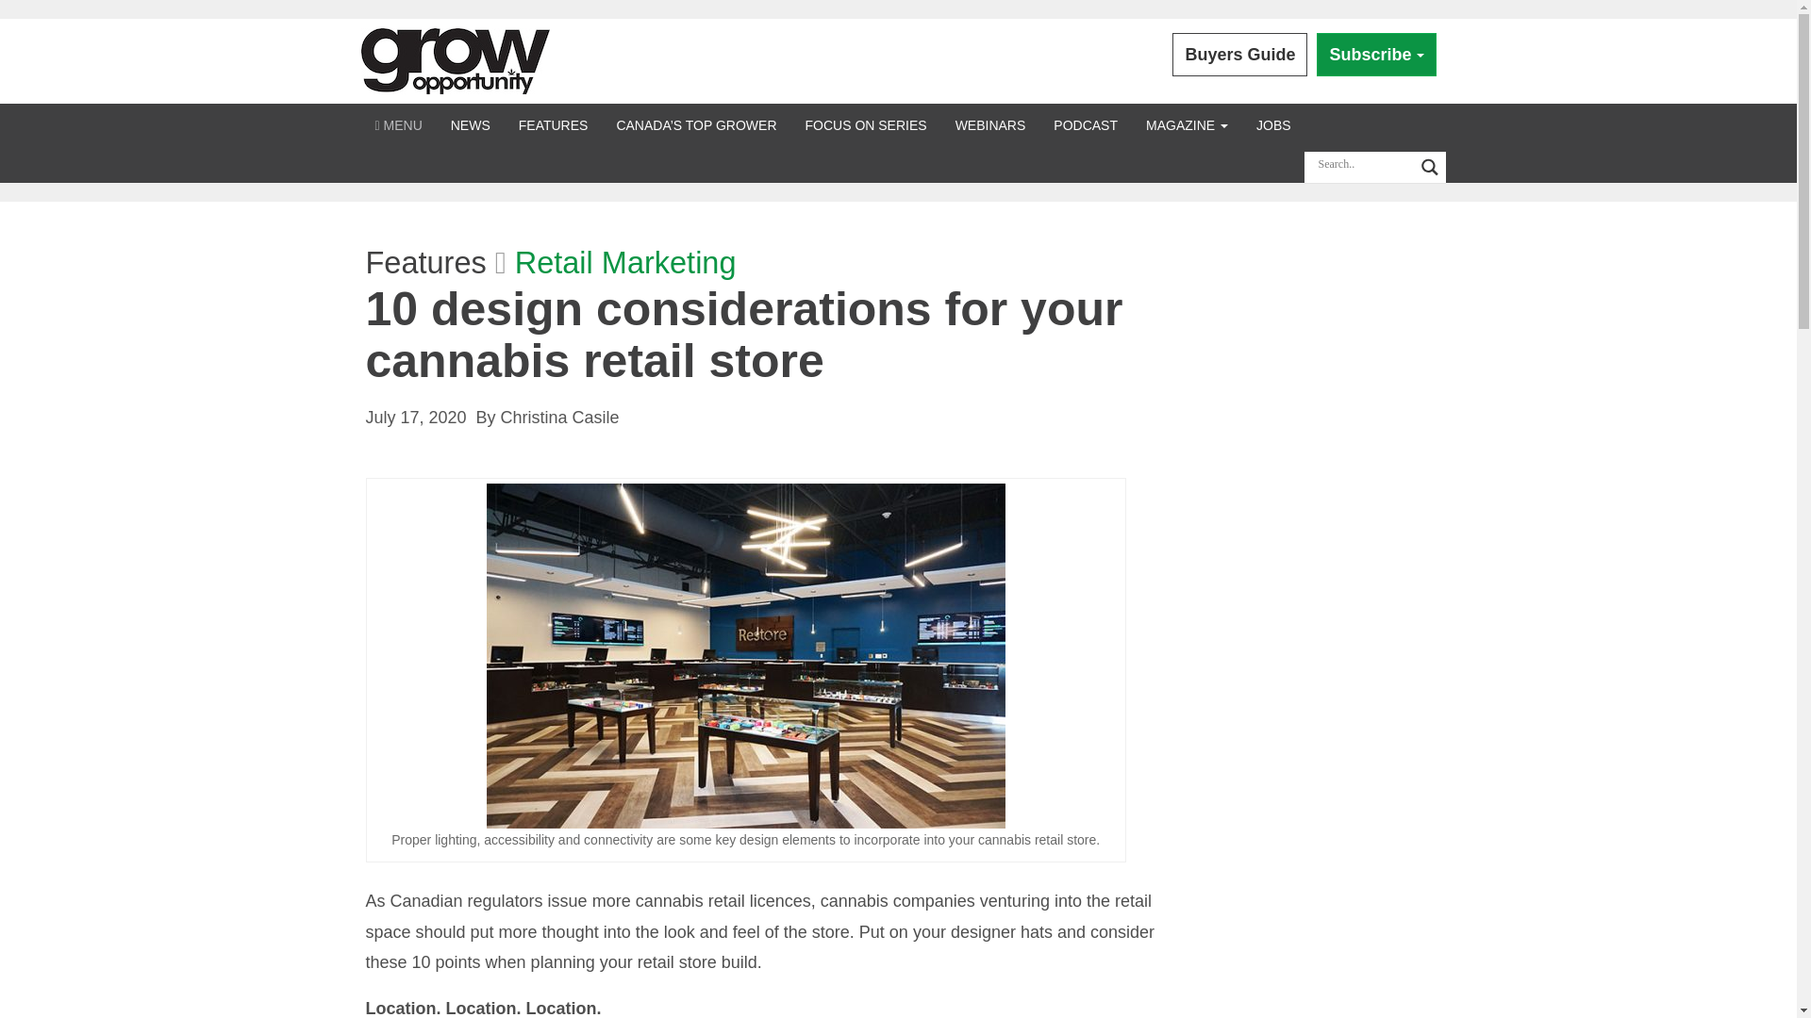 This screenshot has width=1811, height=1018. What do you see at coordinates (1187, 124) in the screenshot?
I see `MAGAZINE` at bounding box center [1187, 124].